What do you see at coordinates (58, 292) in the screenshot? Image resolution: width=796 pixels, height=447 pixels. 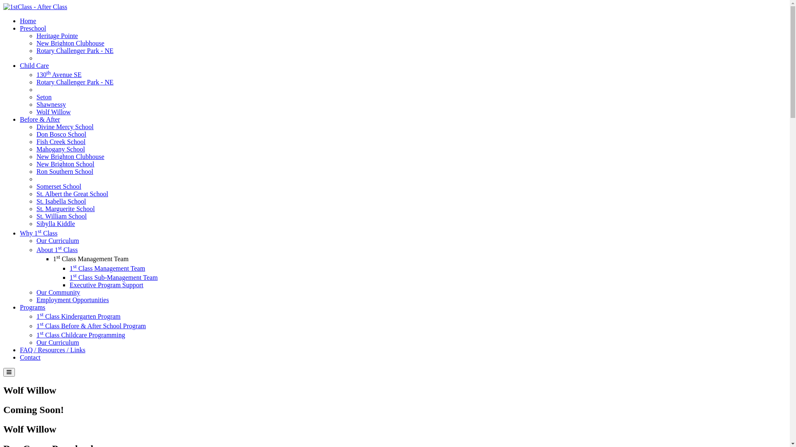 I see `Our Community` at bounding box center [58, 292].